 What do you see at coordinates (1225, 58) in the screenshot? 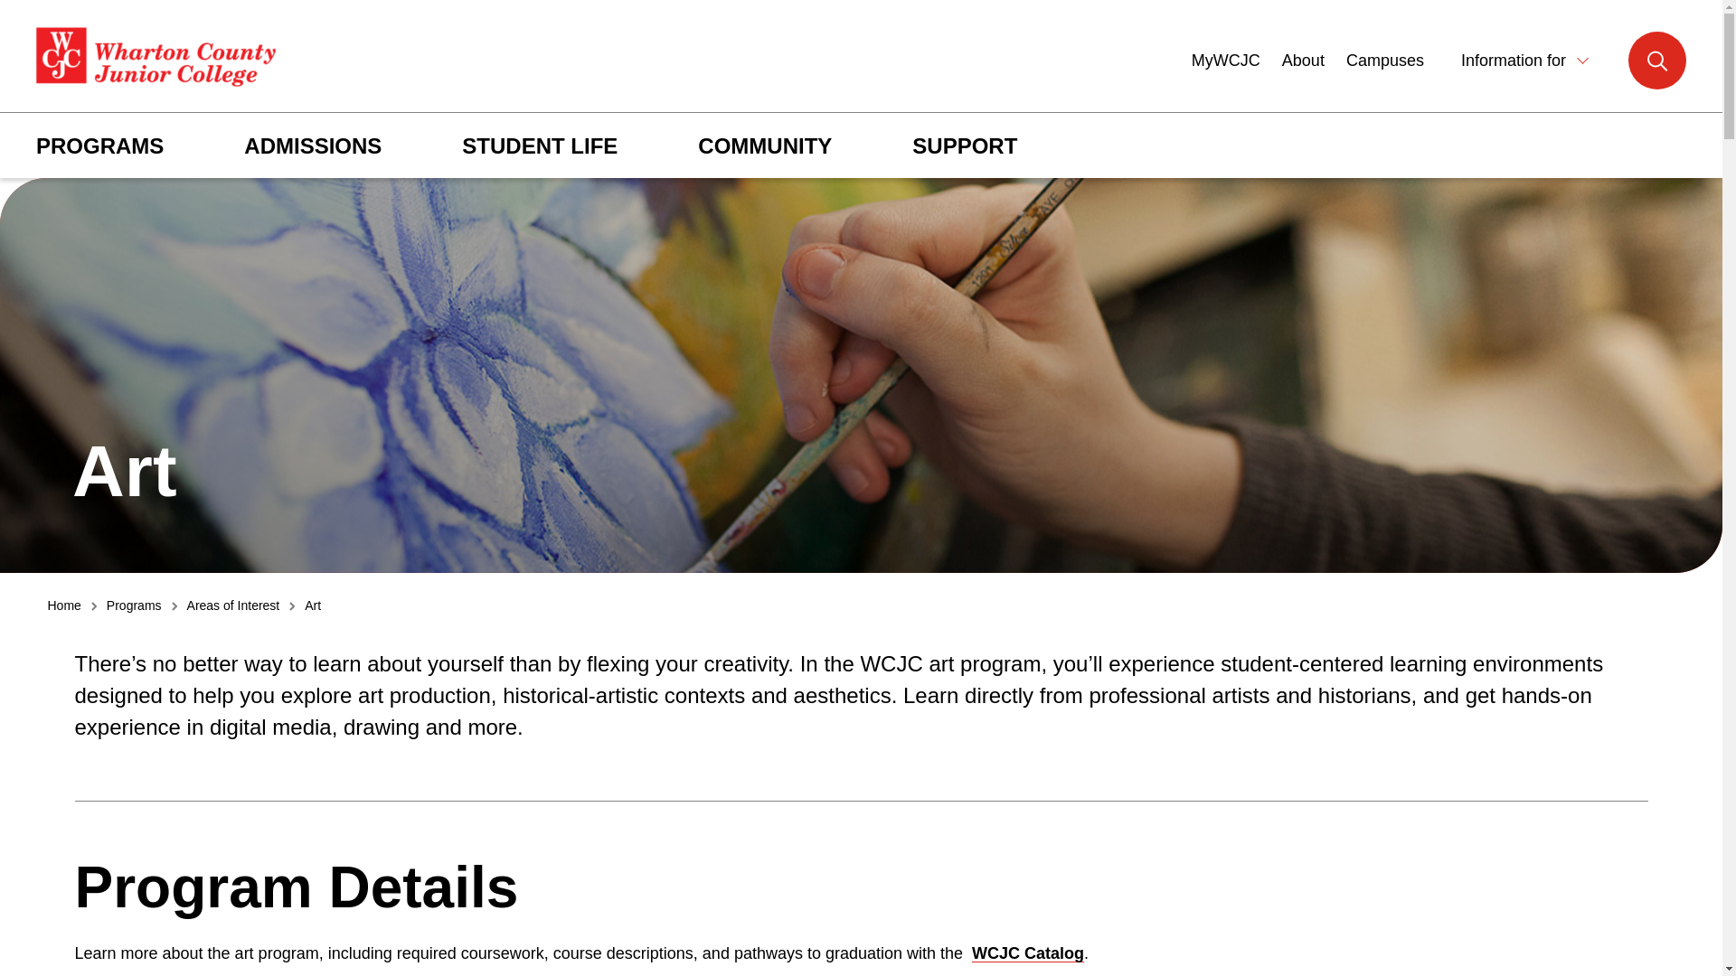
I see `MyWCJC` at bounding box center [1225, 58].